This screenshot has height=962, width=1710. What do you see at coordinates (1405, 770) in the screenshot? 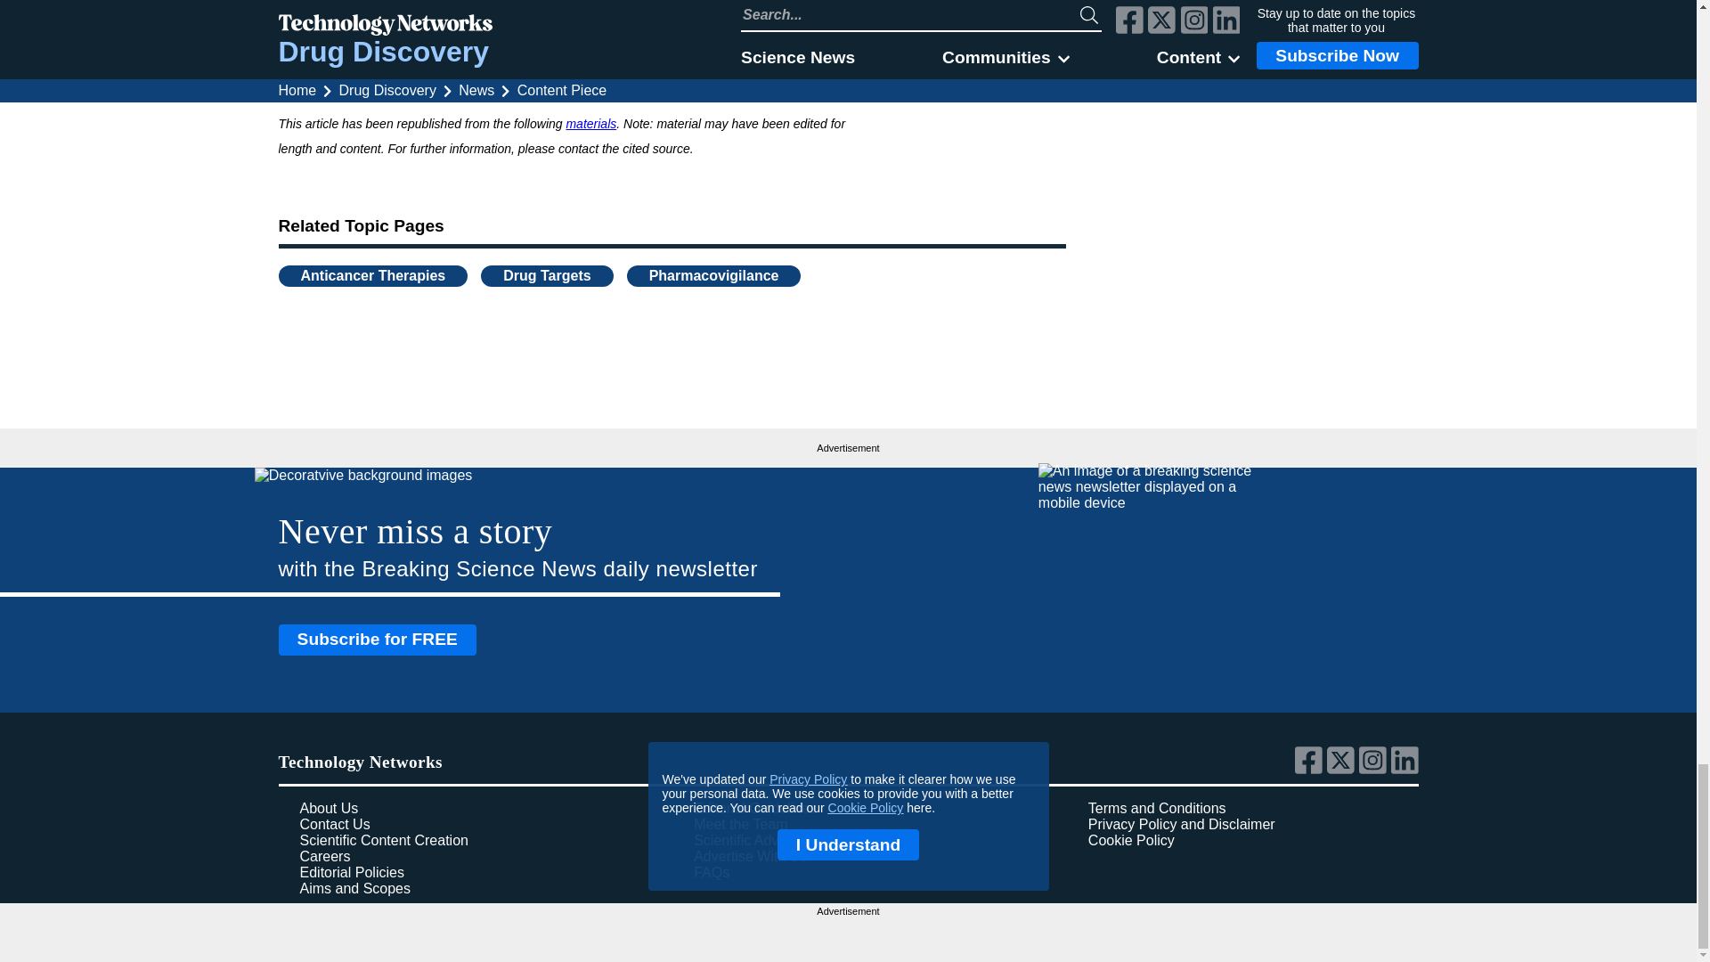
I see `Link to Technology Networks' linkedin page` at bounding box center [1405, 770].